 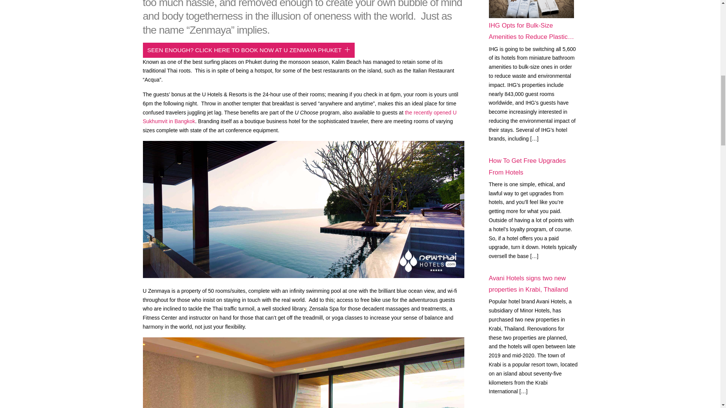 I want to click on IHG Opts for Bulk-Size Amenities to Reduce Plastic Waste, so click(x=531, y=9).